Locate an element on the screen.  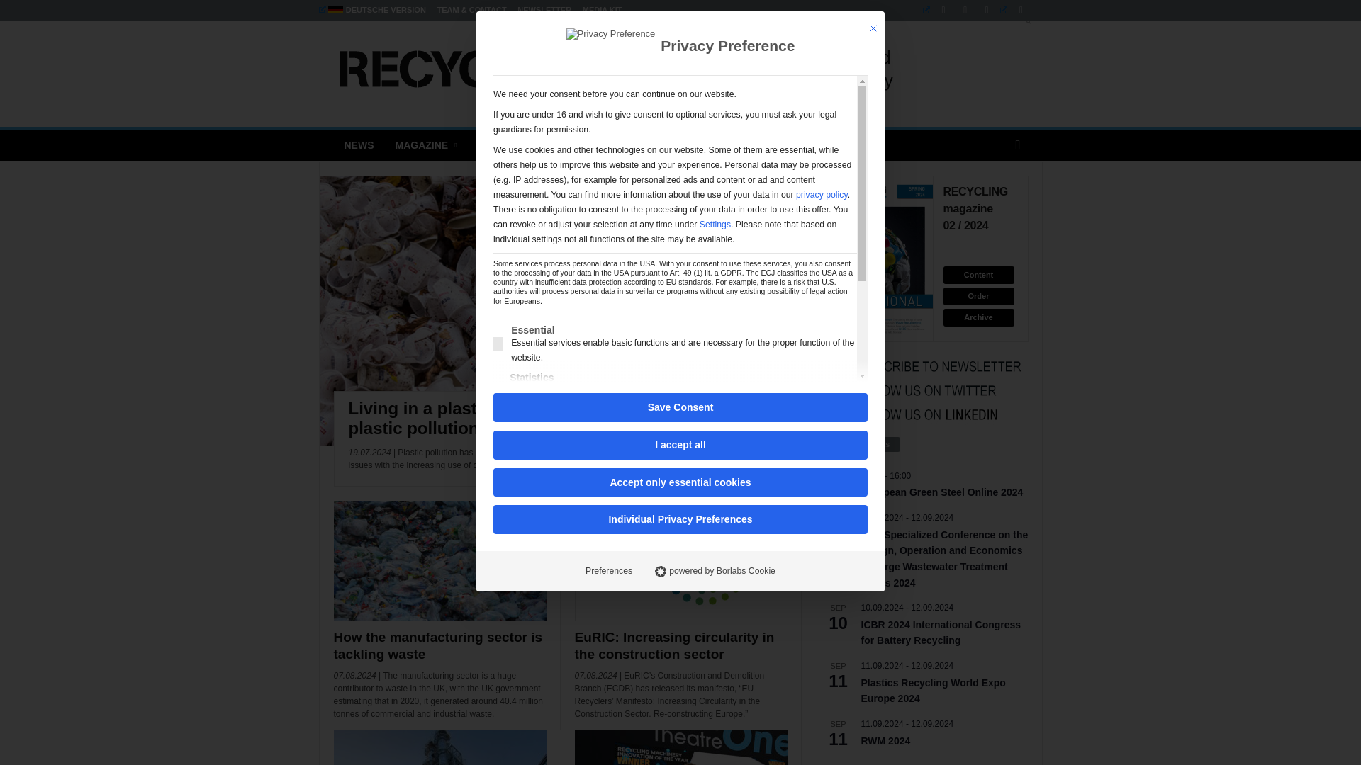
MEDIA KIT is located at coordinates (602, 10).